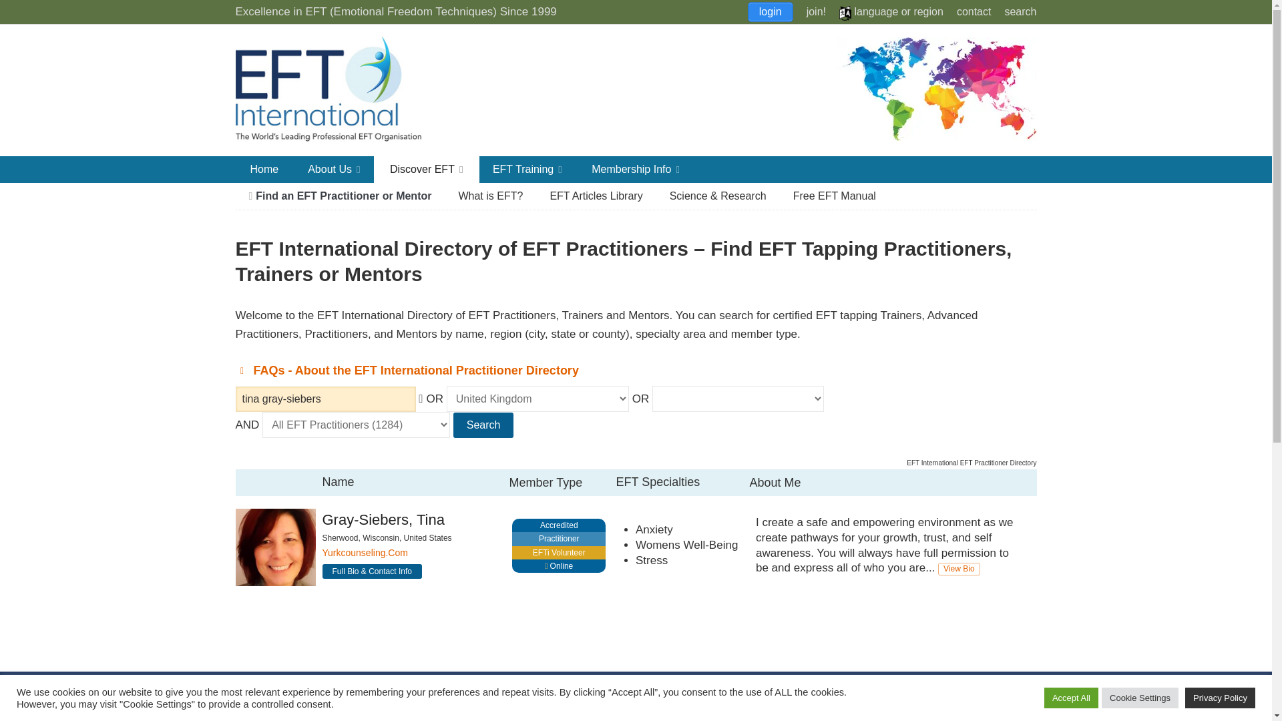 Image resolution: width=1282 pixels, height=721 pixels. What do you see at coordinates (974, 11) in the screenshot?
I see `contact` at bounding box center [974, 11].